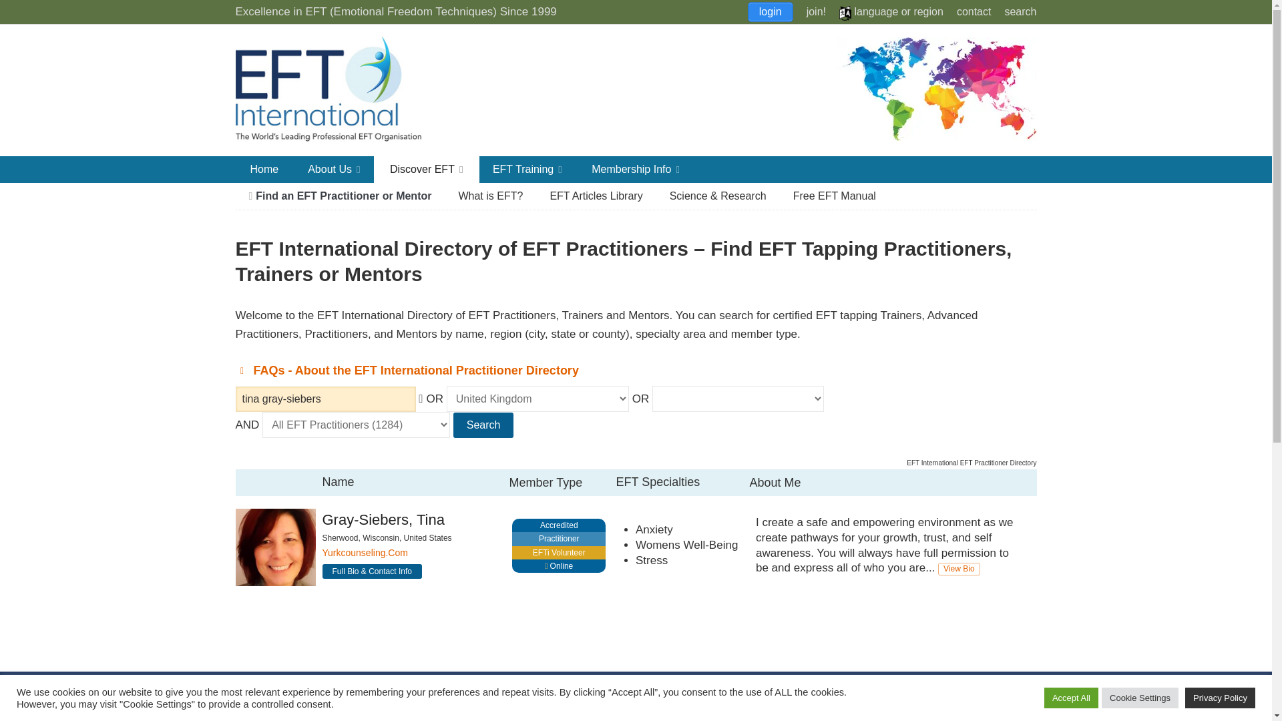 Image resolution: width=1282 pixels, height=721 pixels. What do you see at coordinates (974, 11) in the screenshot?
I see `contact` at bounding box center [974, 11].